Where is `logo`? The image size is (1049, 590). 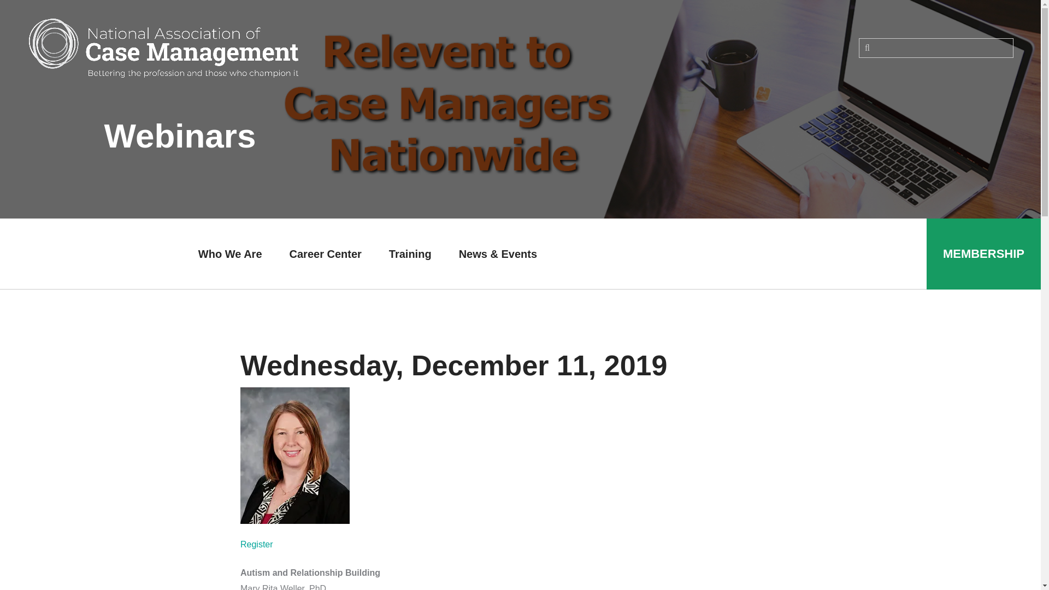 logo is located at coordinates (163, 48).